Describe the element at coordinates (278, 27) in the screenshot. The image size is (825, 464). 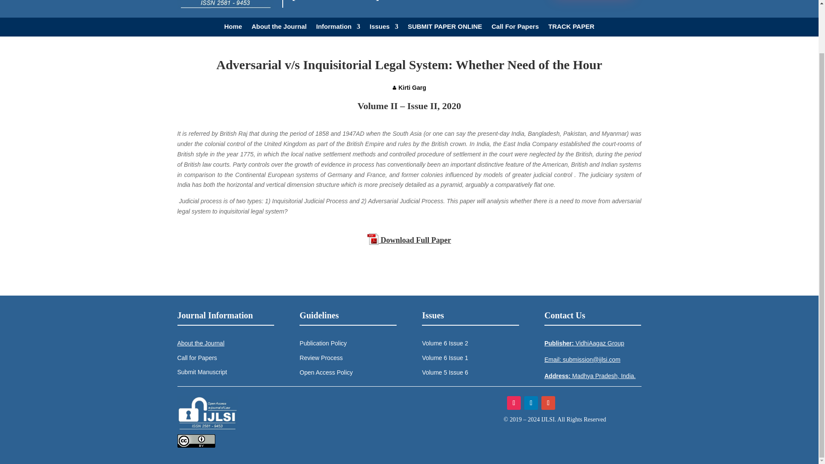
I see `About the Journal` at that location.